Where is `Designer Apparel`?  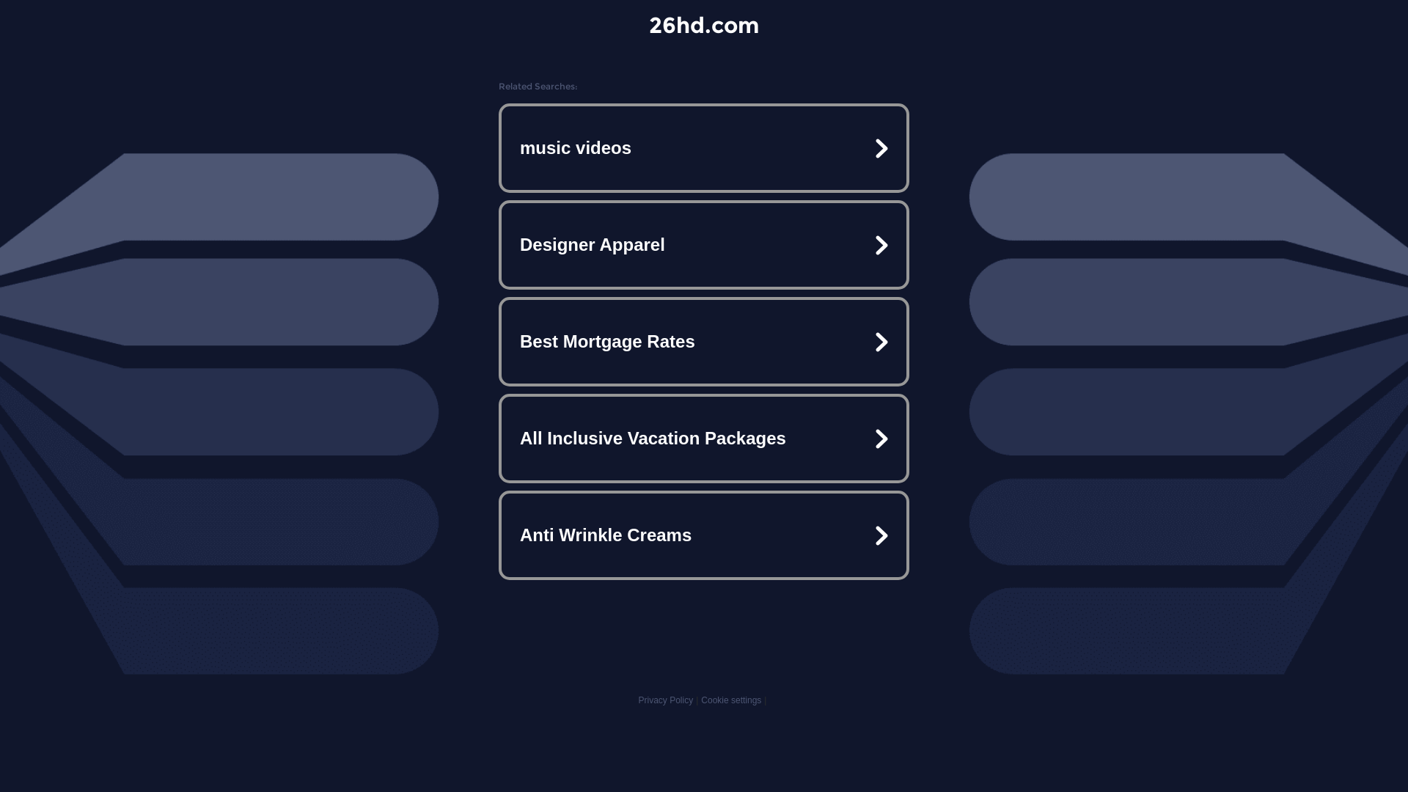
Designer Apparel is located at coordinates (704, 245).